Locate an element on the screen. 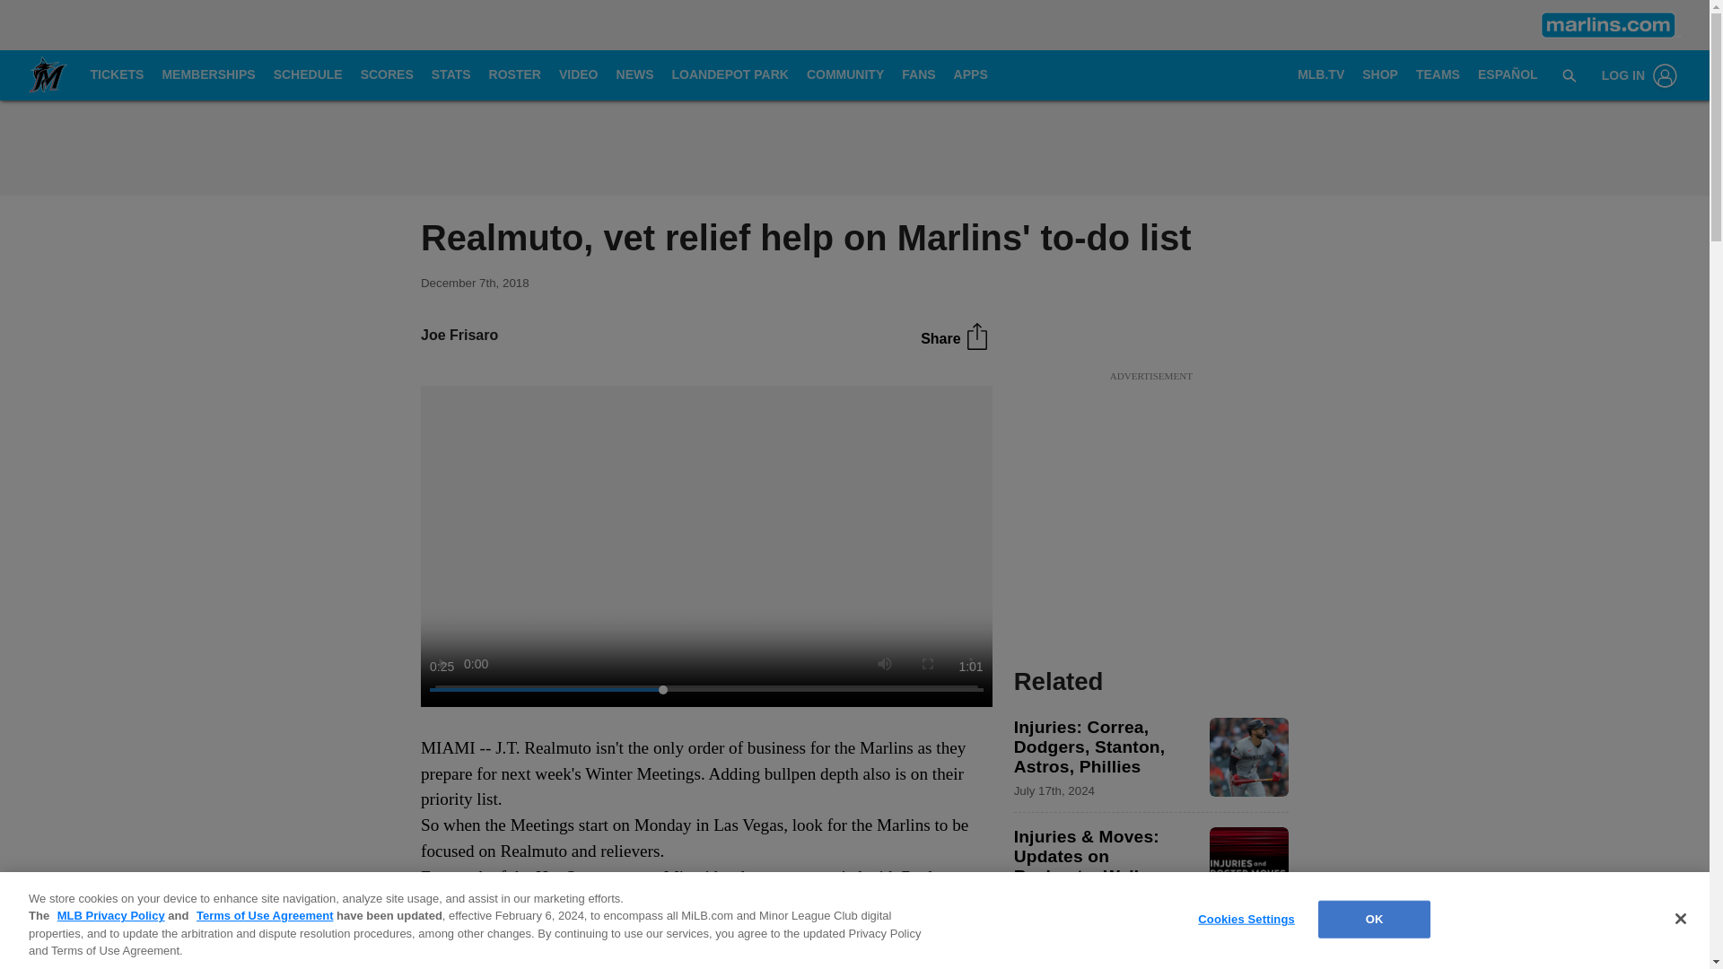 This screenshot has width=1723, height=969. SCORES is located at coordinates (386, 75).